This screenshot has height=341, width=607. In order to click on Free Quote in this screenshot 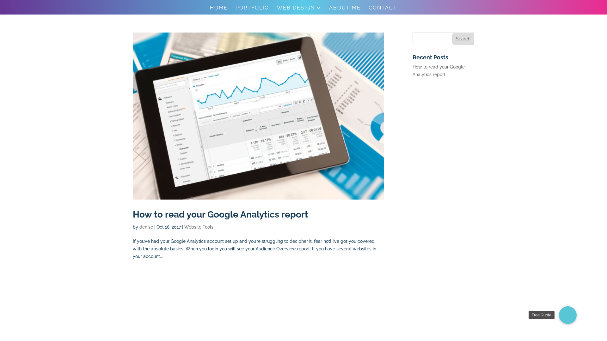, I will do `click(568, 315)`.